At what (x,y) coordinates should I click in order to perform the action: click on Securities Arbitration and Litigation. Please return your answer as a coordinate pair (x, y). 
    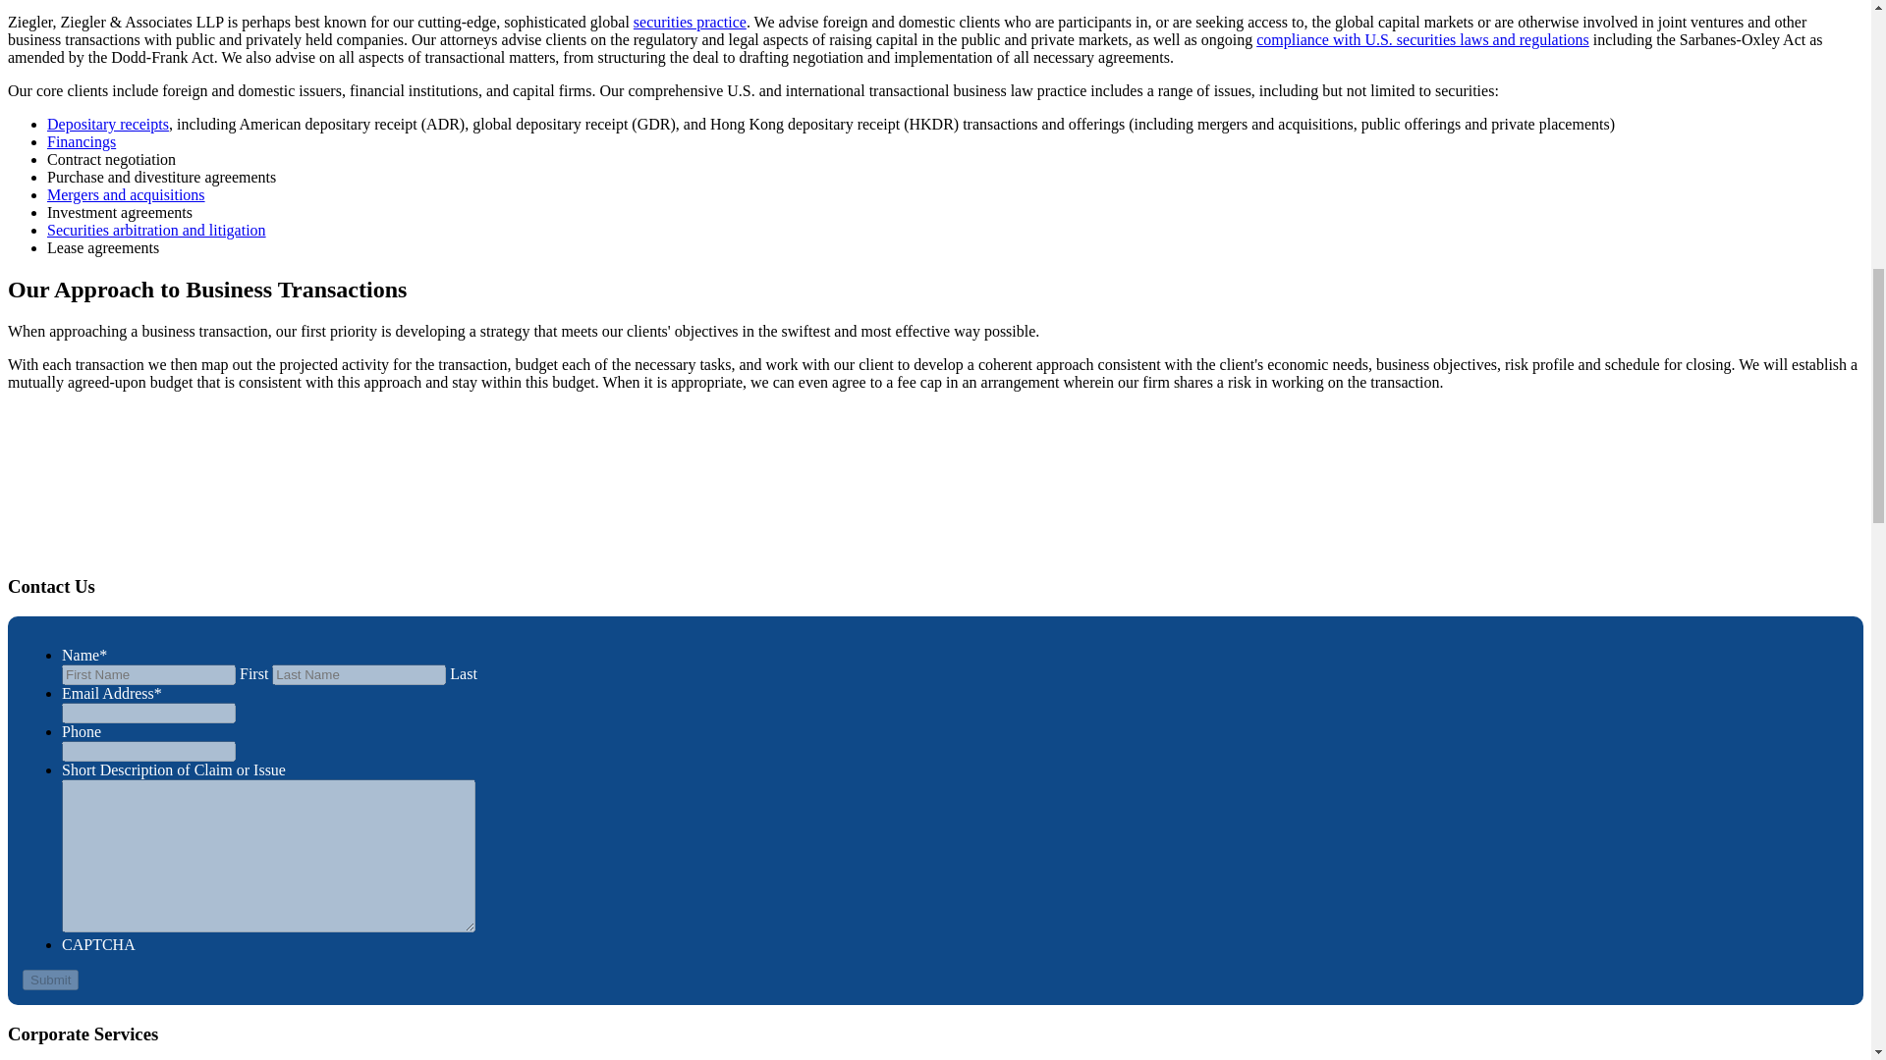
    Looking at the image, I should click on (156, 230).